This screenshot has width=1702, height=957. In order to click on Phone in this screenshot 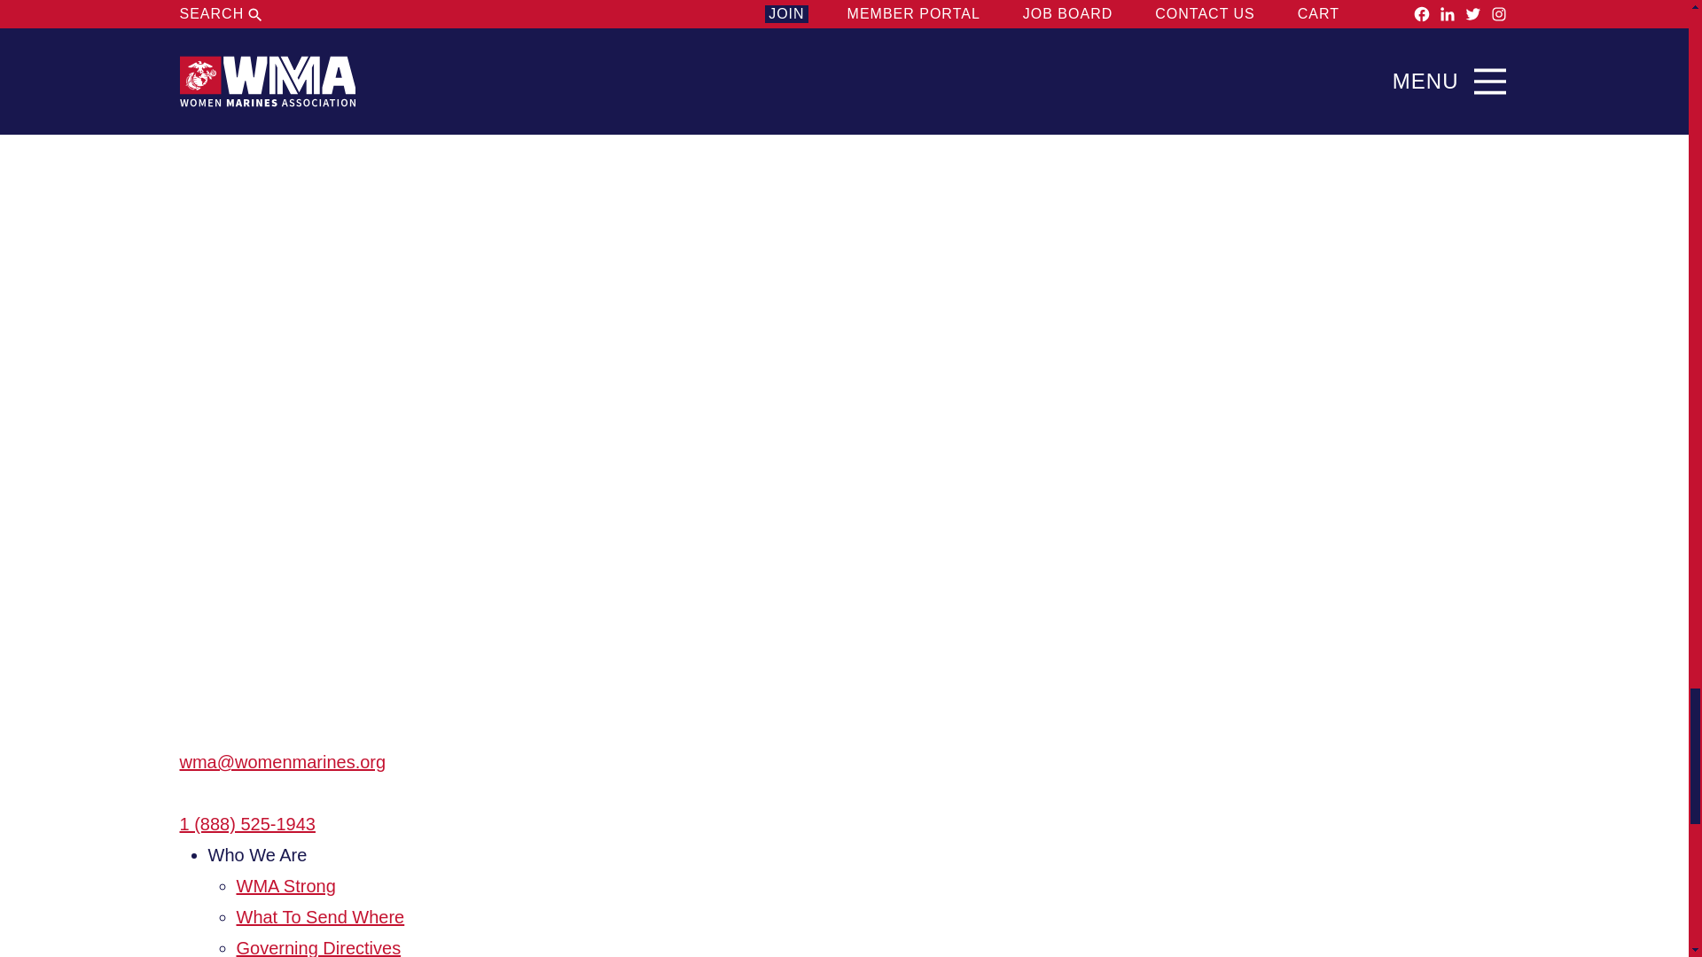, I will do `click(191, 794)`.